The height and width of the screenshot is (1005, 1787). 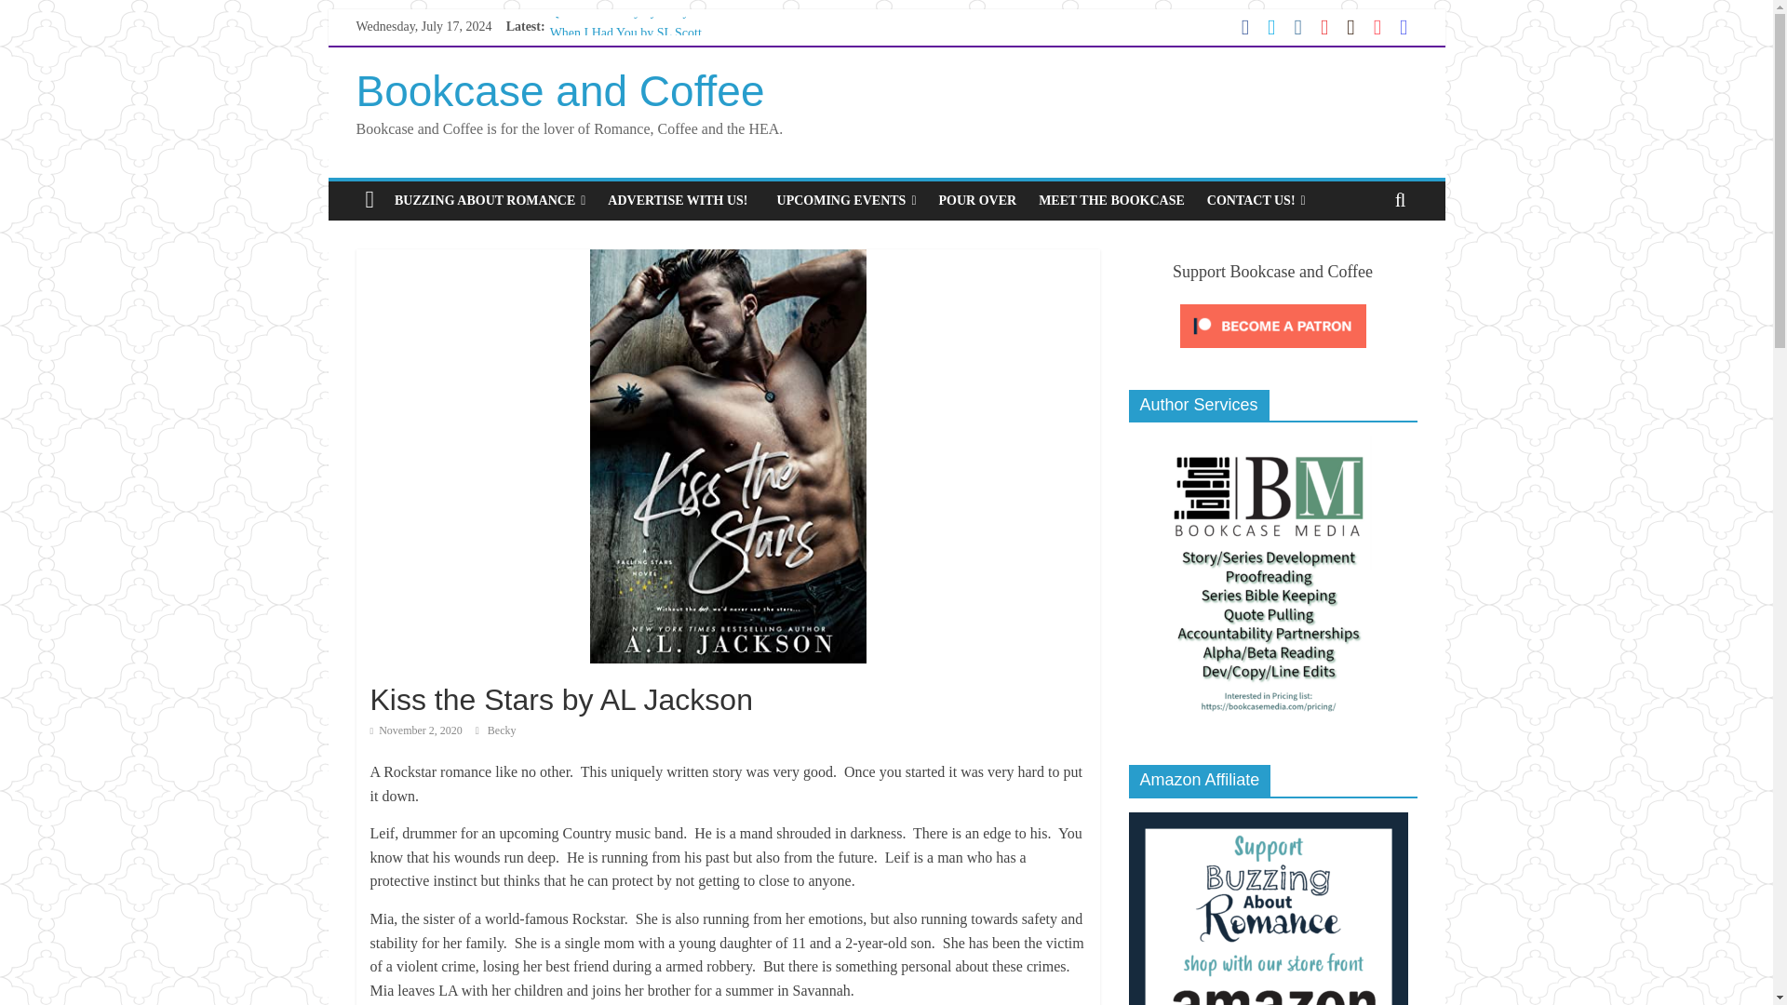 I want to click on Book Review: Reckless Trust by Nyssa Kathryn, so click(x=653, y=105).